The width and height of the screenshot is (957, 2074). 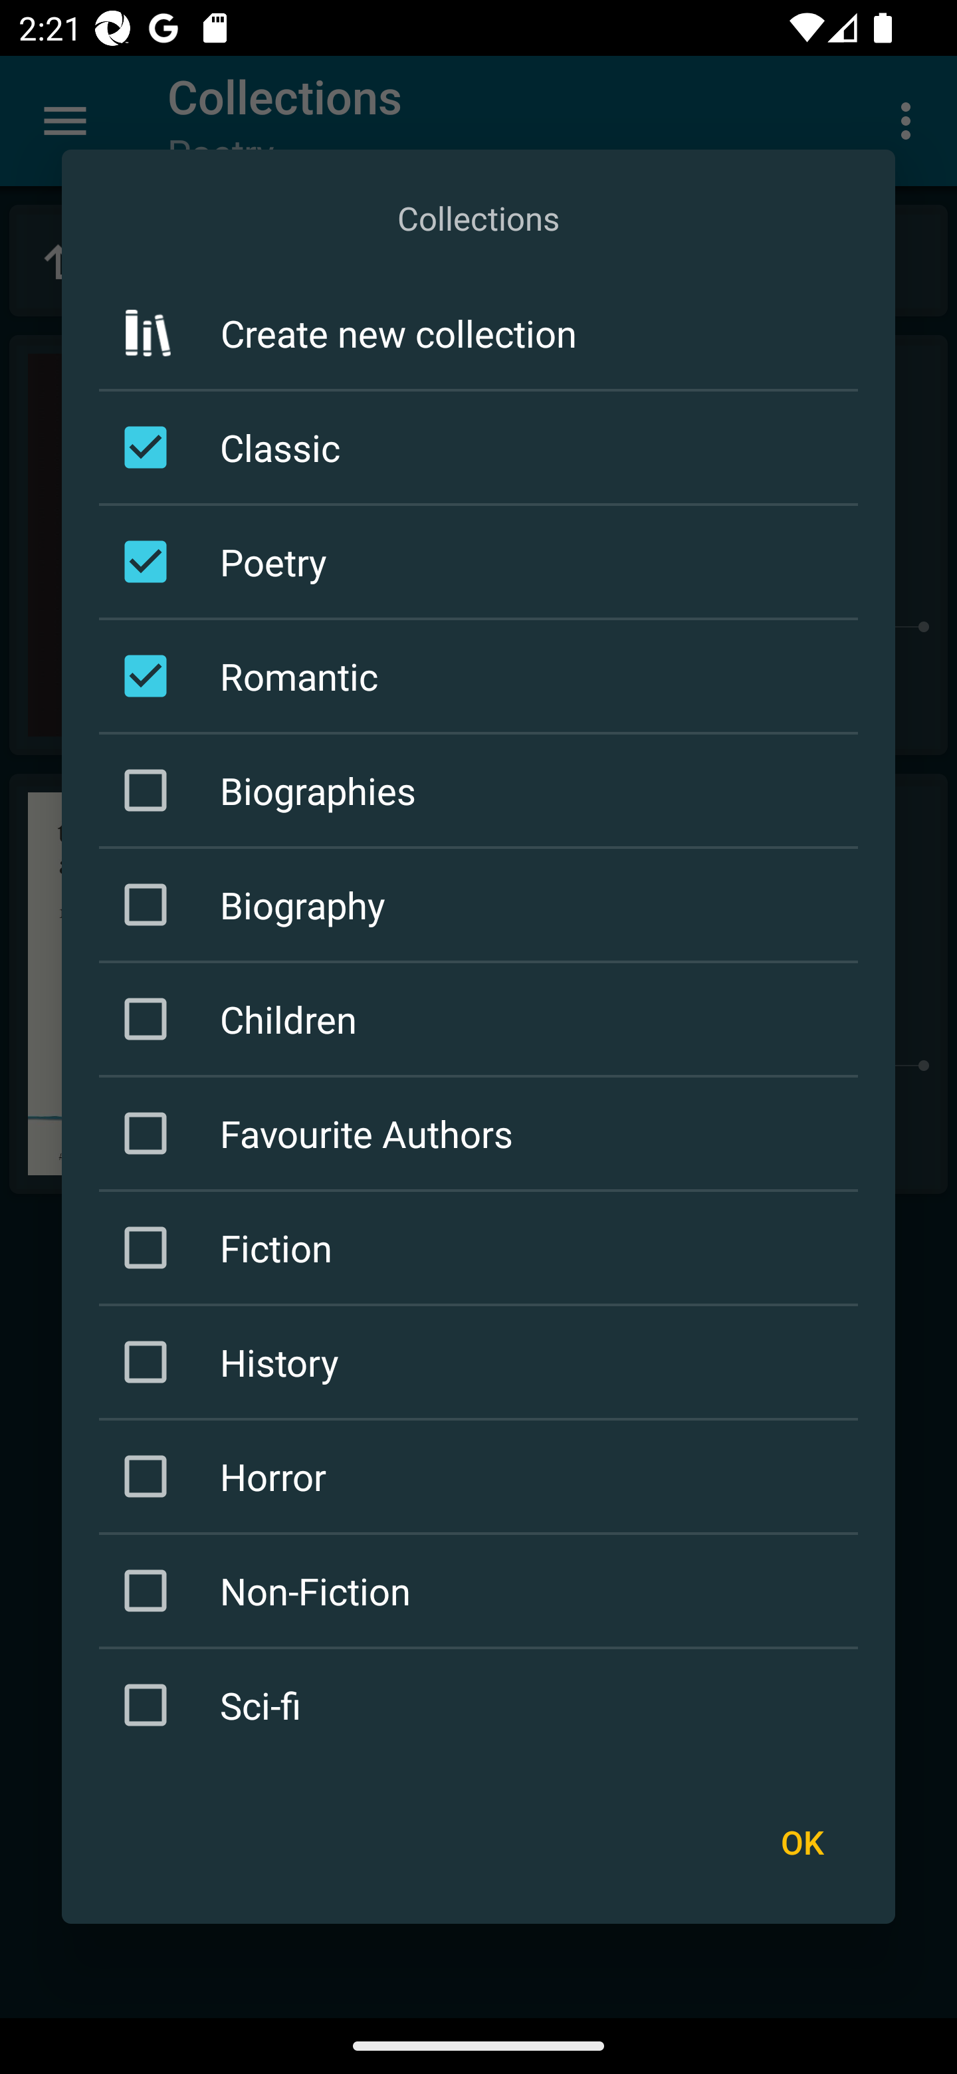 What do you see at coordinates (482, 675) in the screenshot?
I see `Romantic` at bounding box center [482, 675].